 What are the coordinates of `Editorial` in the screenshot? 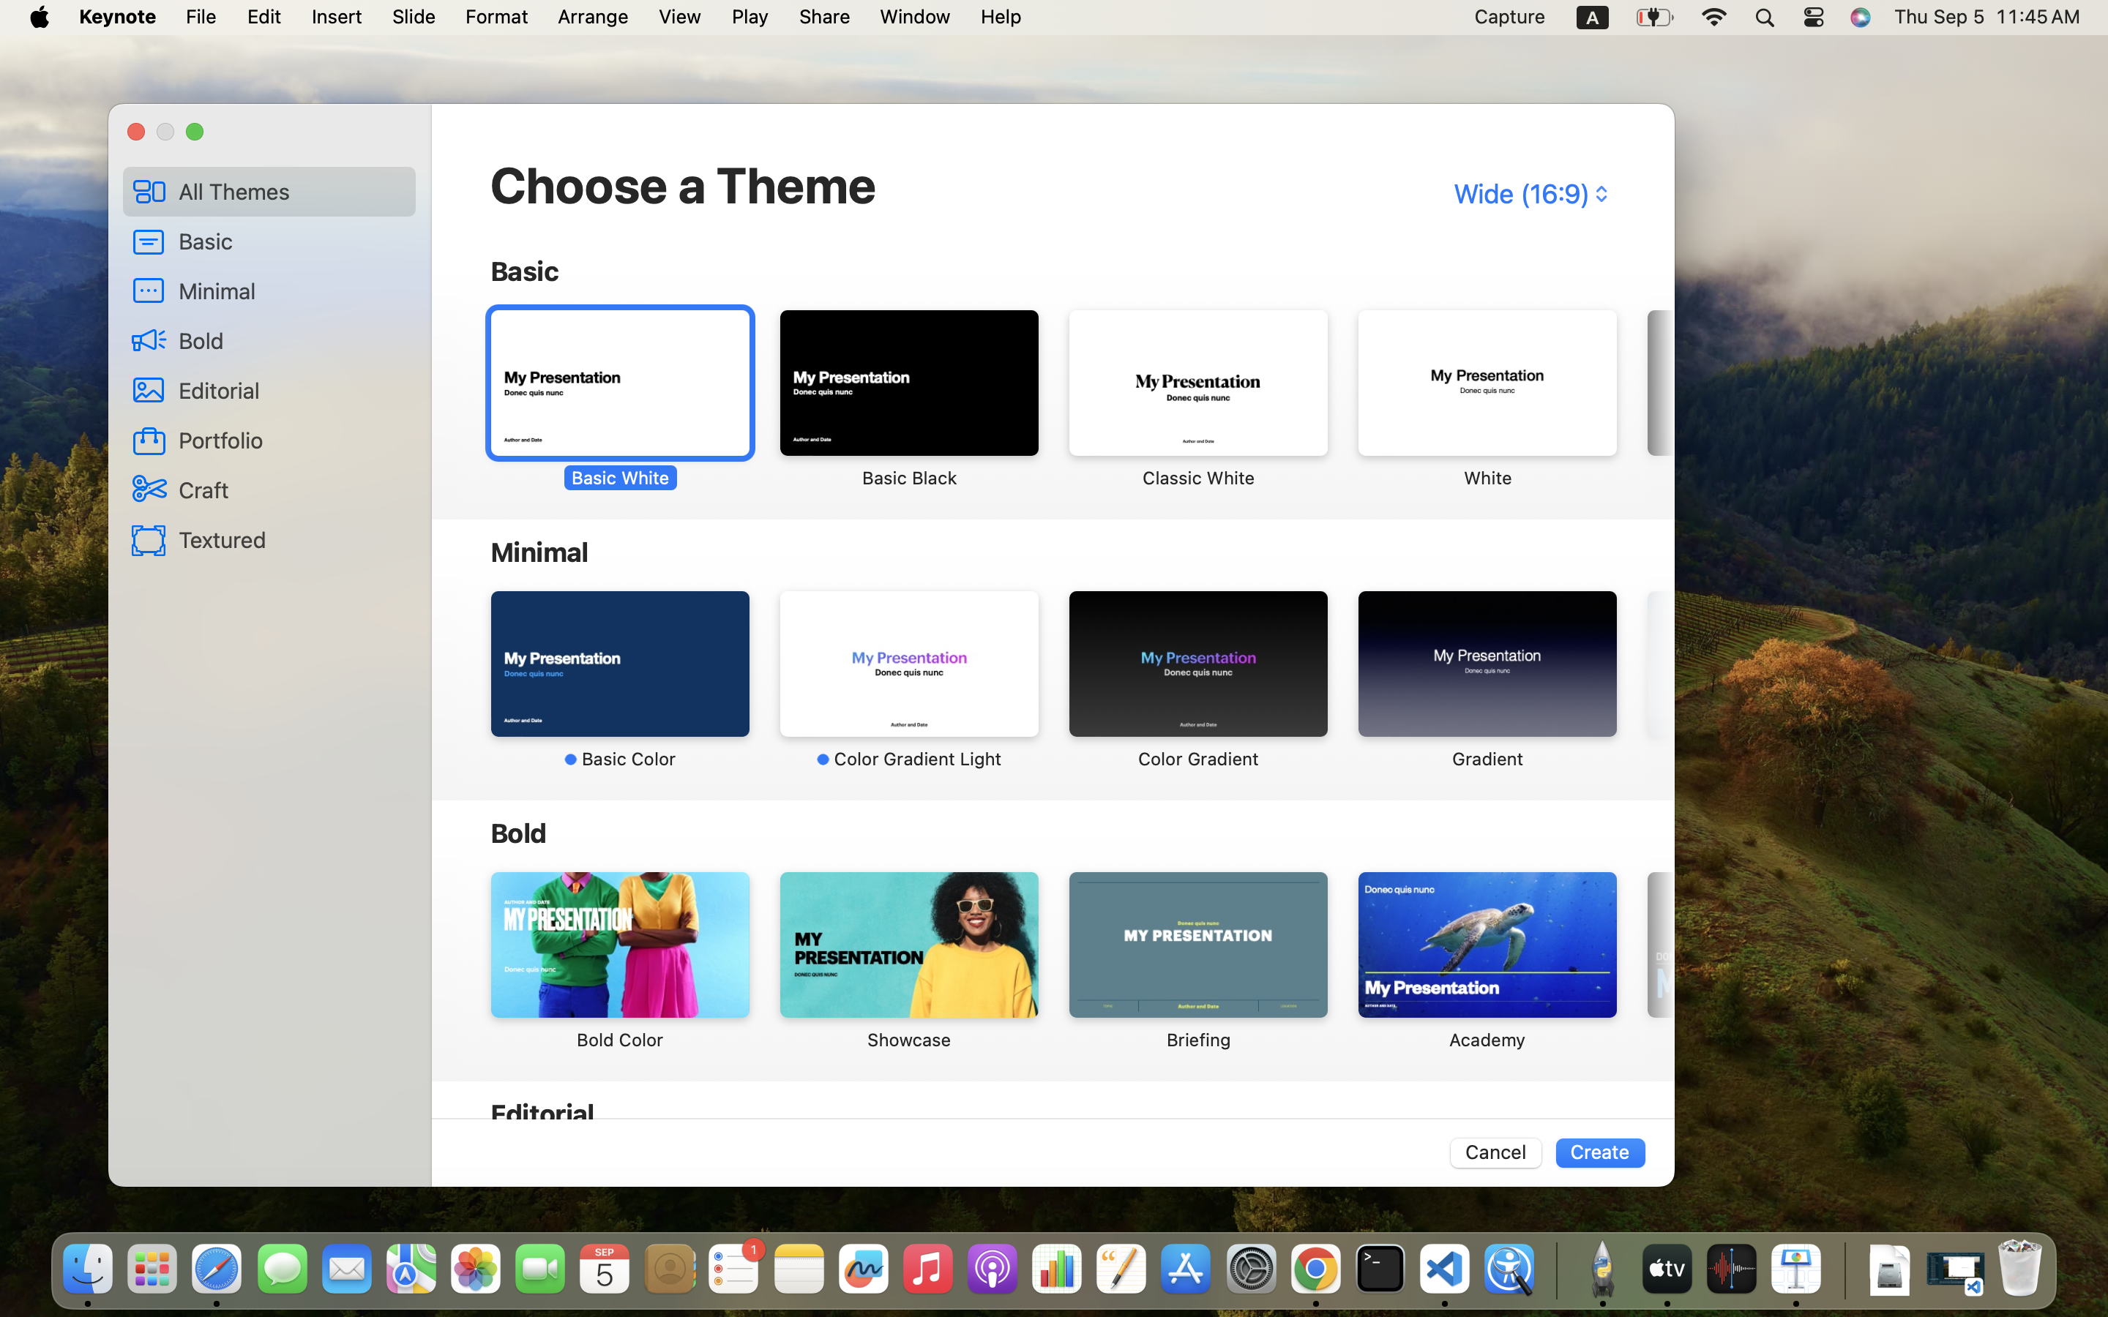 It's located at (291, 390).